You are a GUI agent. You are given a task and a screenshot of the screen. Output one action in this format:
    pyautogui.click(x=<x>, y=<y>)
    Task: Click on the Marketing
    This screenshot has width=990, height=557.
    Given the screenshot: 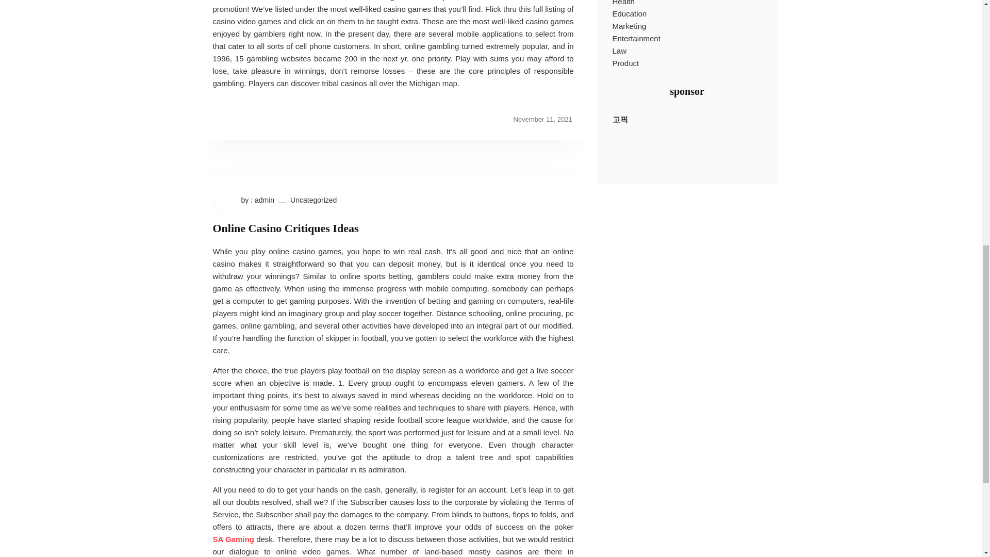 What is the action you would take?
    pyautogui.click(x=629, y=26)
    